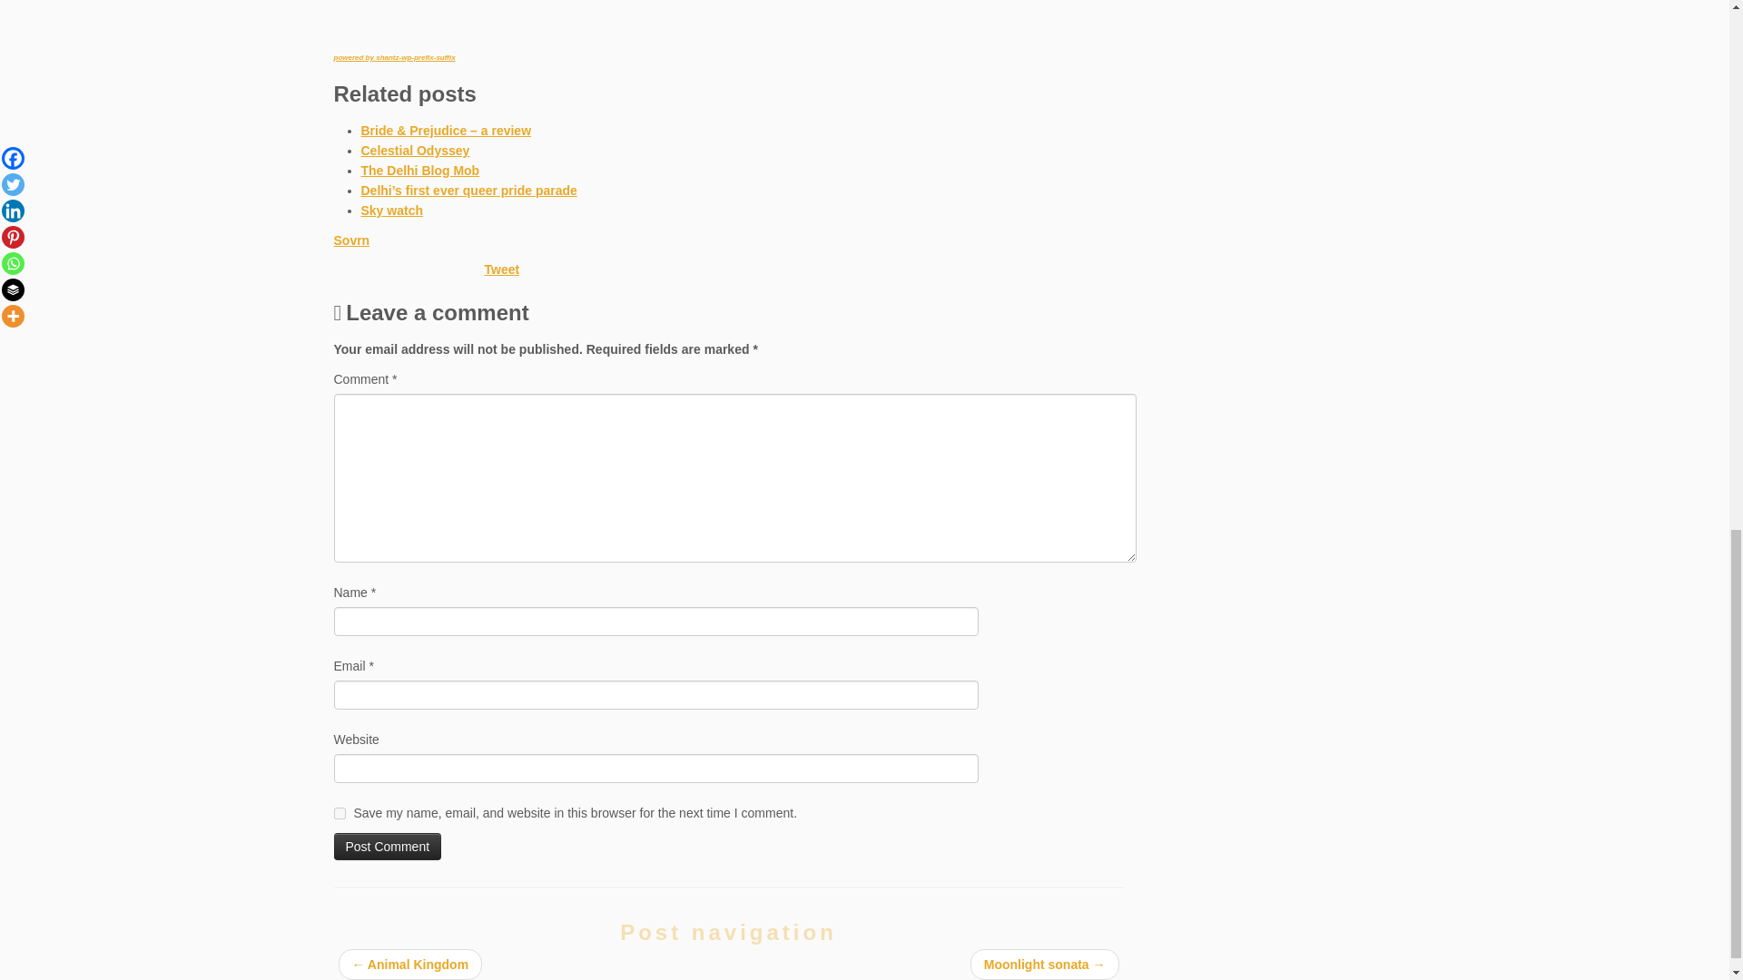  Describe the element at coordinates (501, 269) in the screenshot. I see `Tweet` at that location.